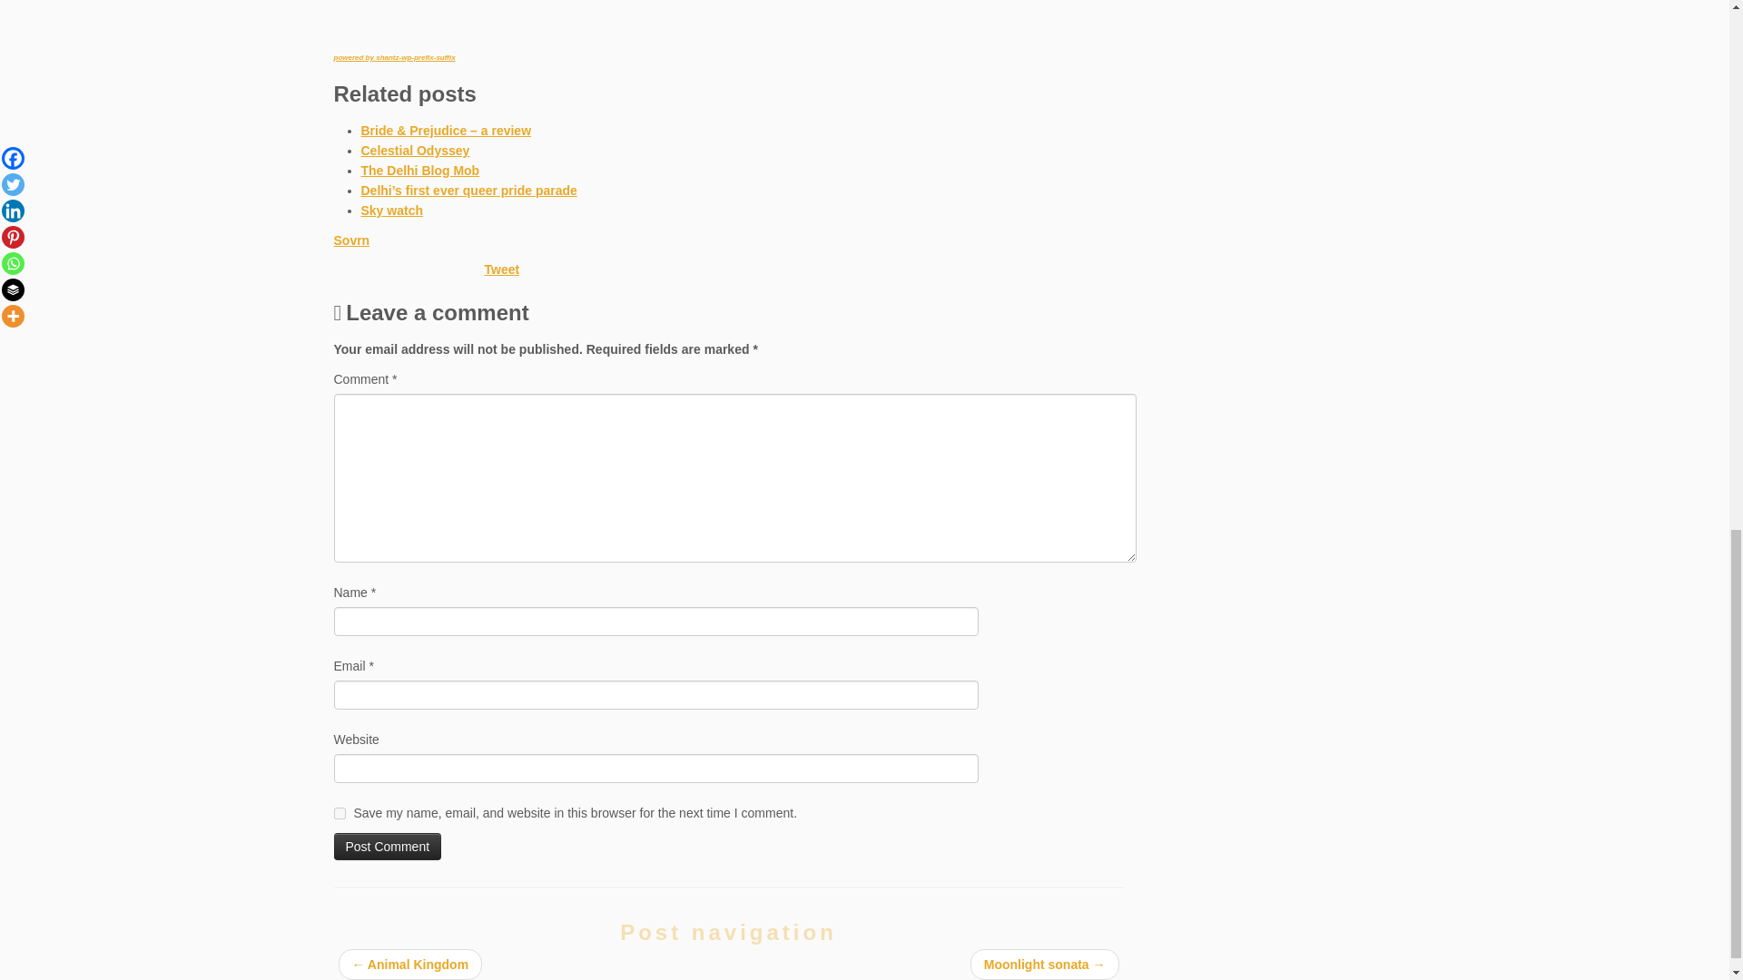  Describe the element at coordinates (501, 269) in the screenshot. I see `Tweet` at that location.